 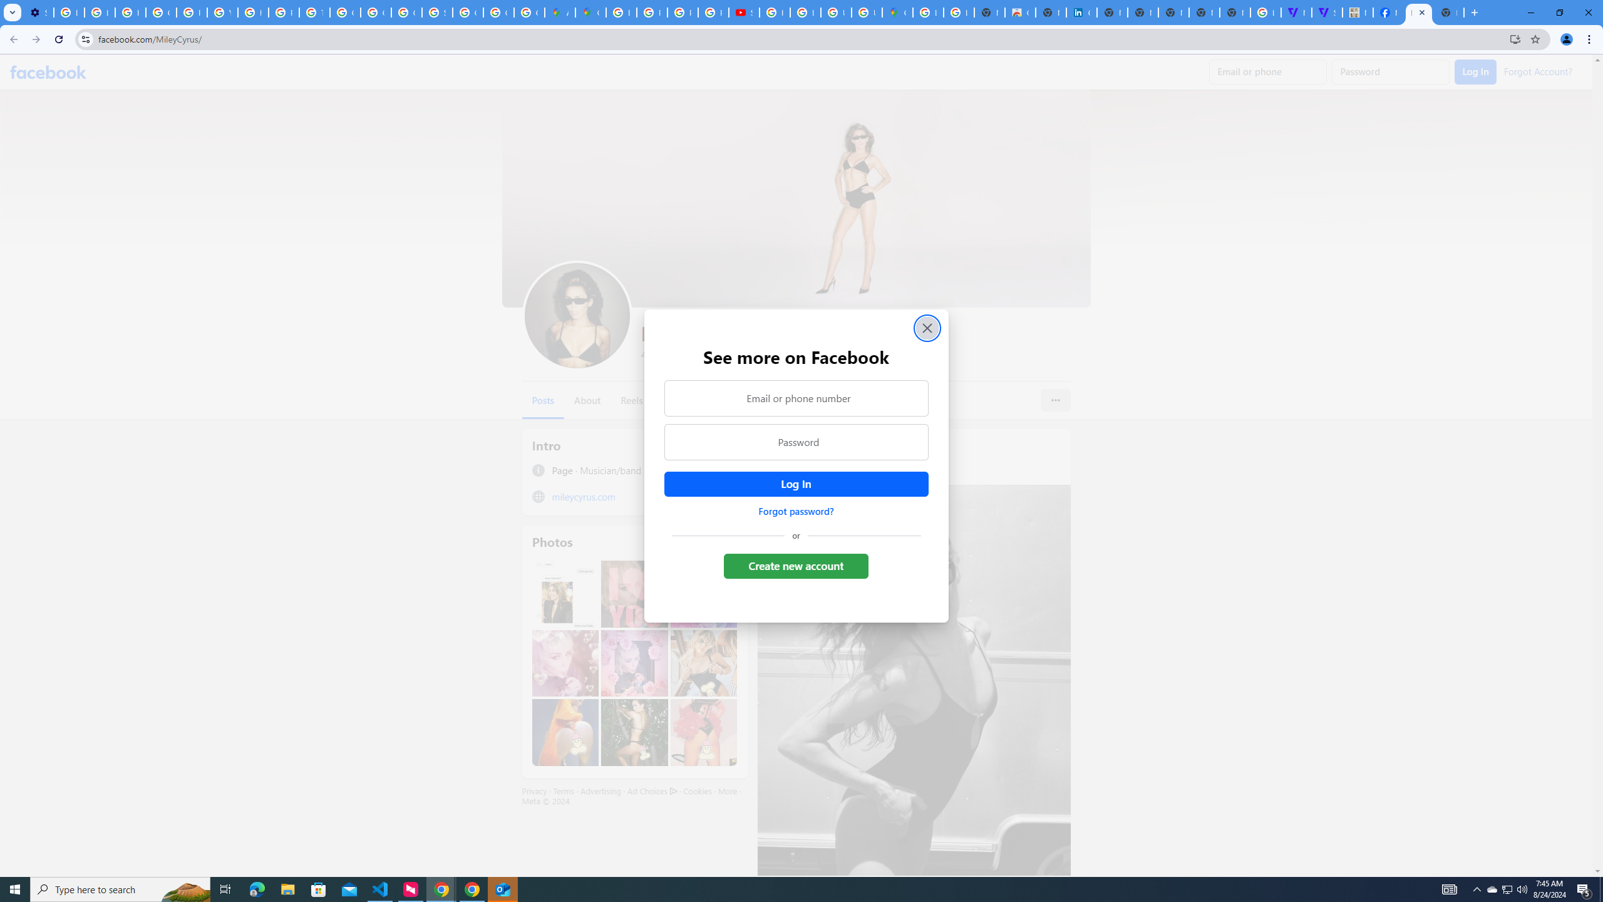 I want to click on Privacy Help Center - Policies Help, so click(x=283, y=13).